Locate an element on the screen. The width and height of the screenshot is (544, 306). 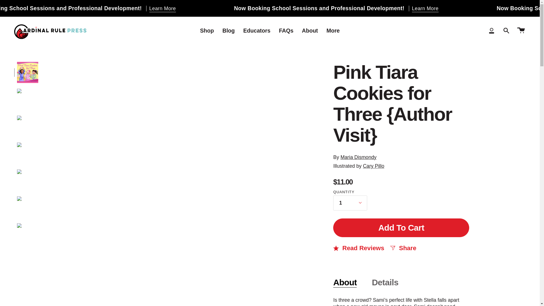
Learn More is located at coordinates (231, 8).